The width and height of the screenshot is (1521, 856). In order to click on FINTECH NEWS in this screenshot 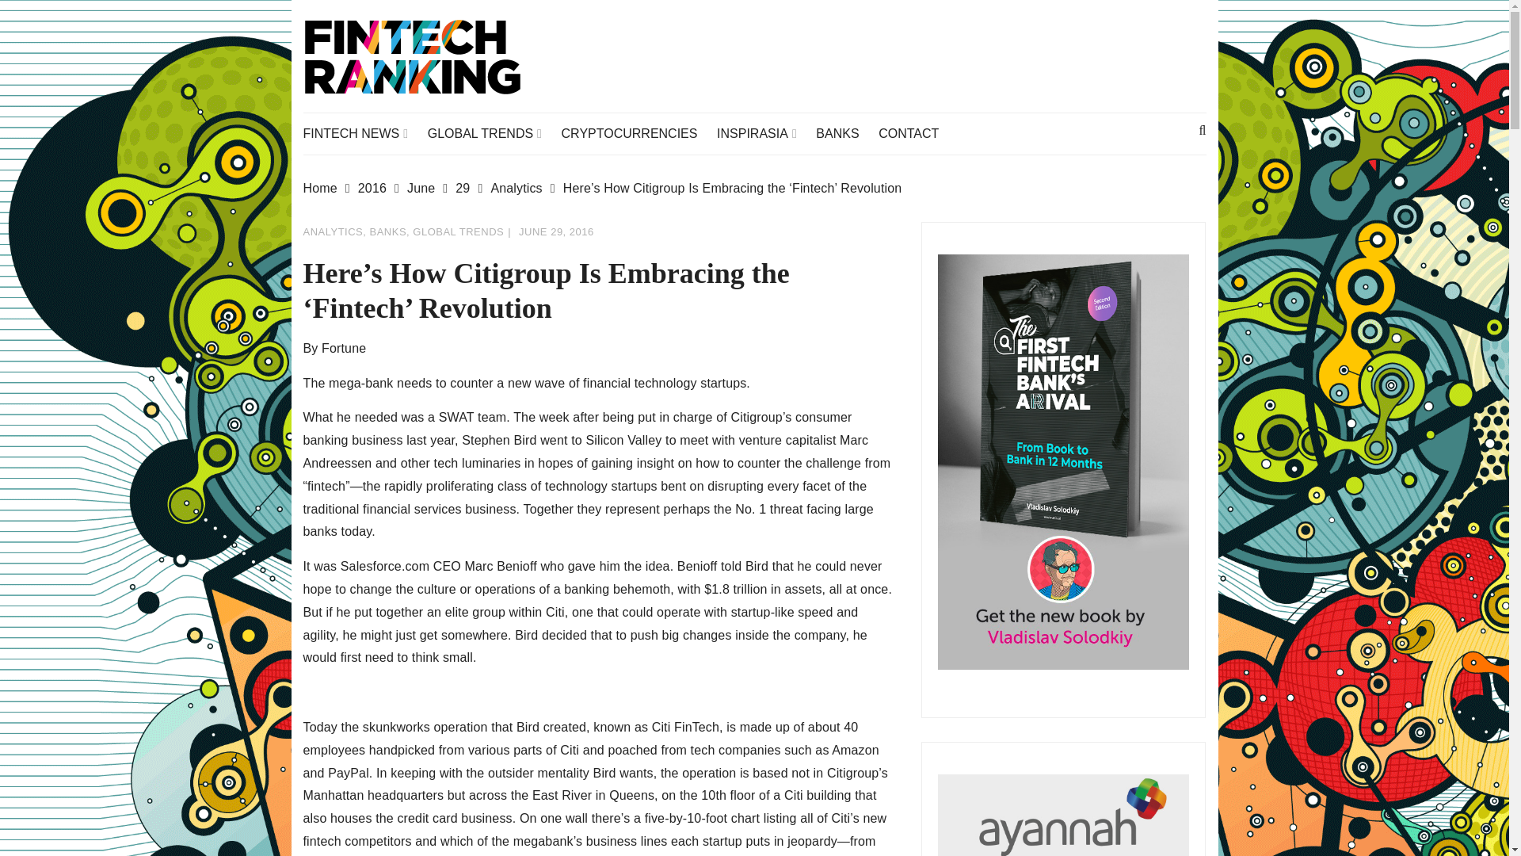, I will do `click(363, 133)`.